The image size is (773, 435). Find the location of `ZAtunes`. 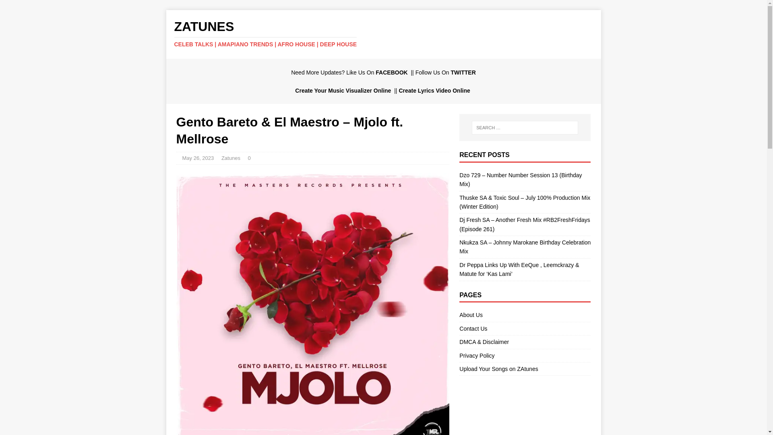

ZAtunes is located at coordinates (383, 33).